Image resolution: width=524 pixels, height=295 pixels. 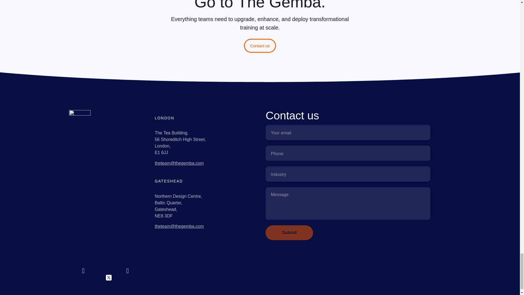 I want to click on Contact us, so click(x=260, y=46).